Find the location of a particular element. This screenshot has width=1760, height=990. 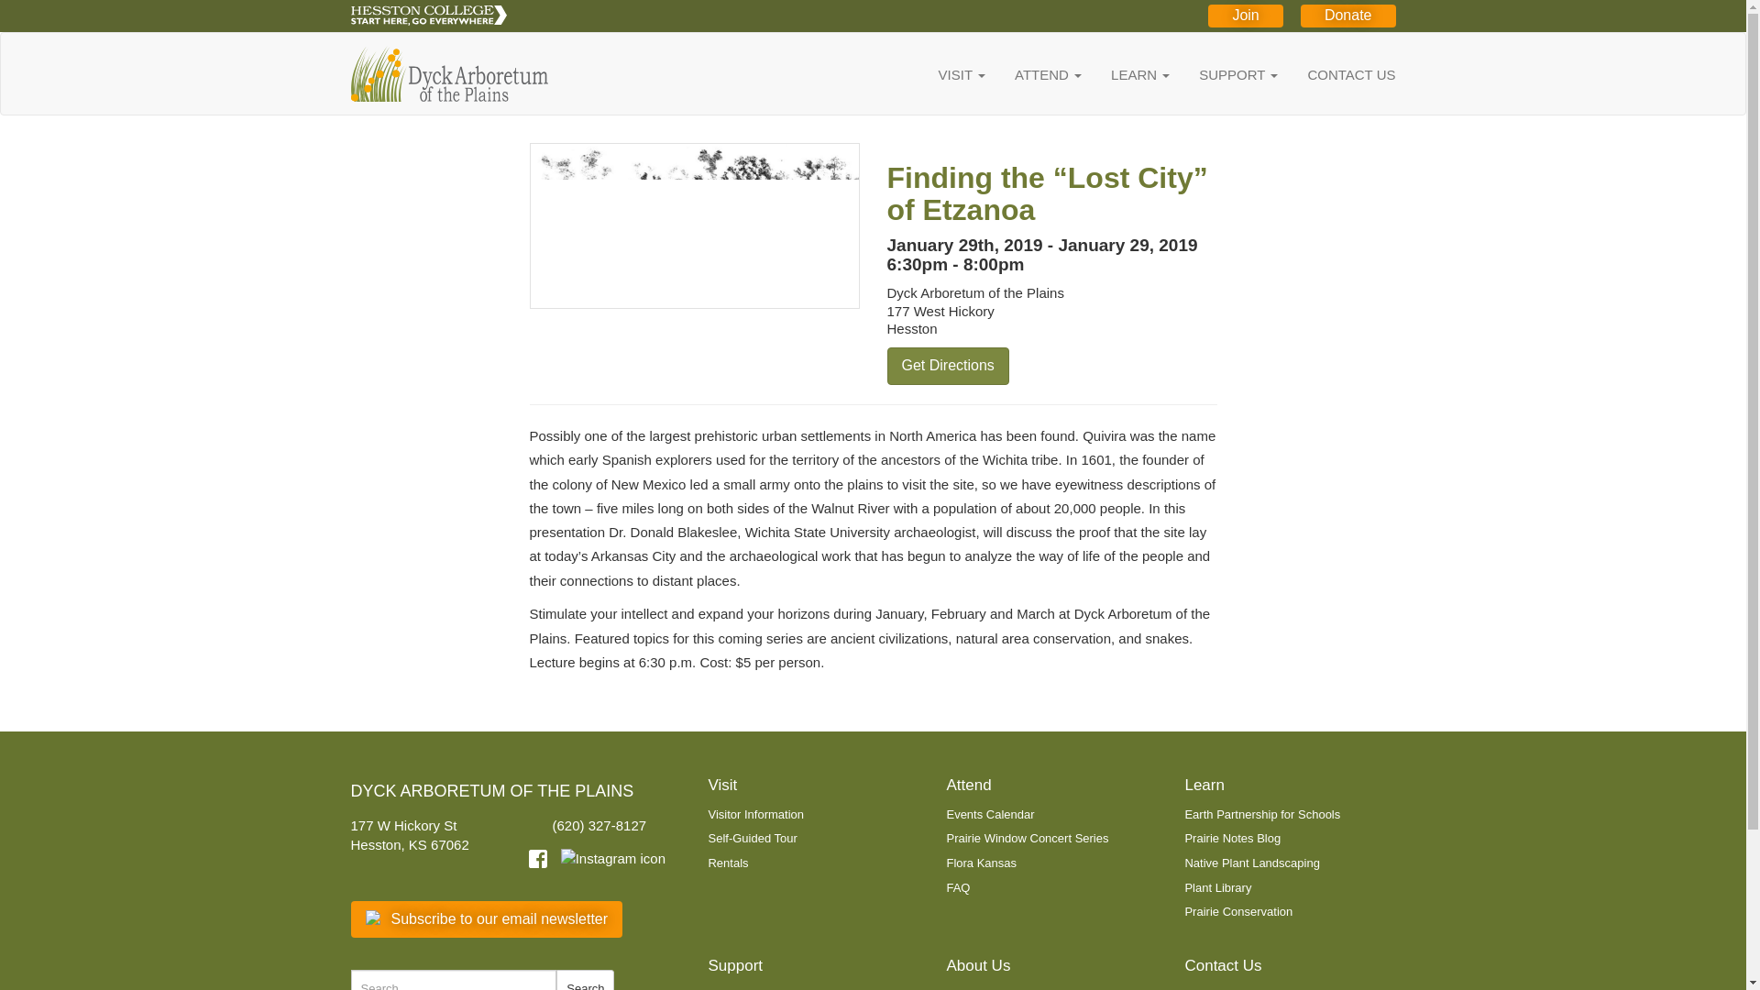

VISIT is located at coordinates (948, 73).